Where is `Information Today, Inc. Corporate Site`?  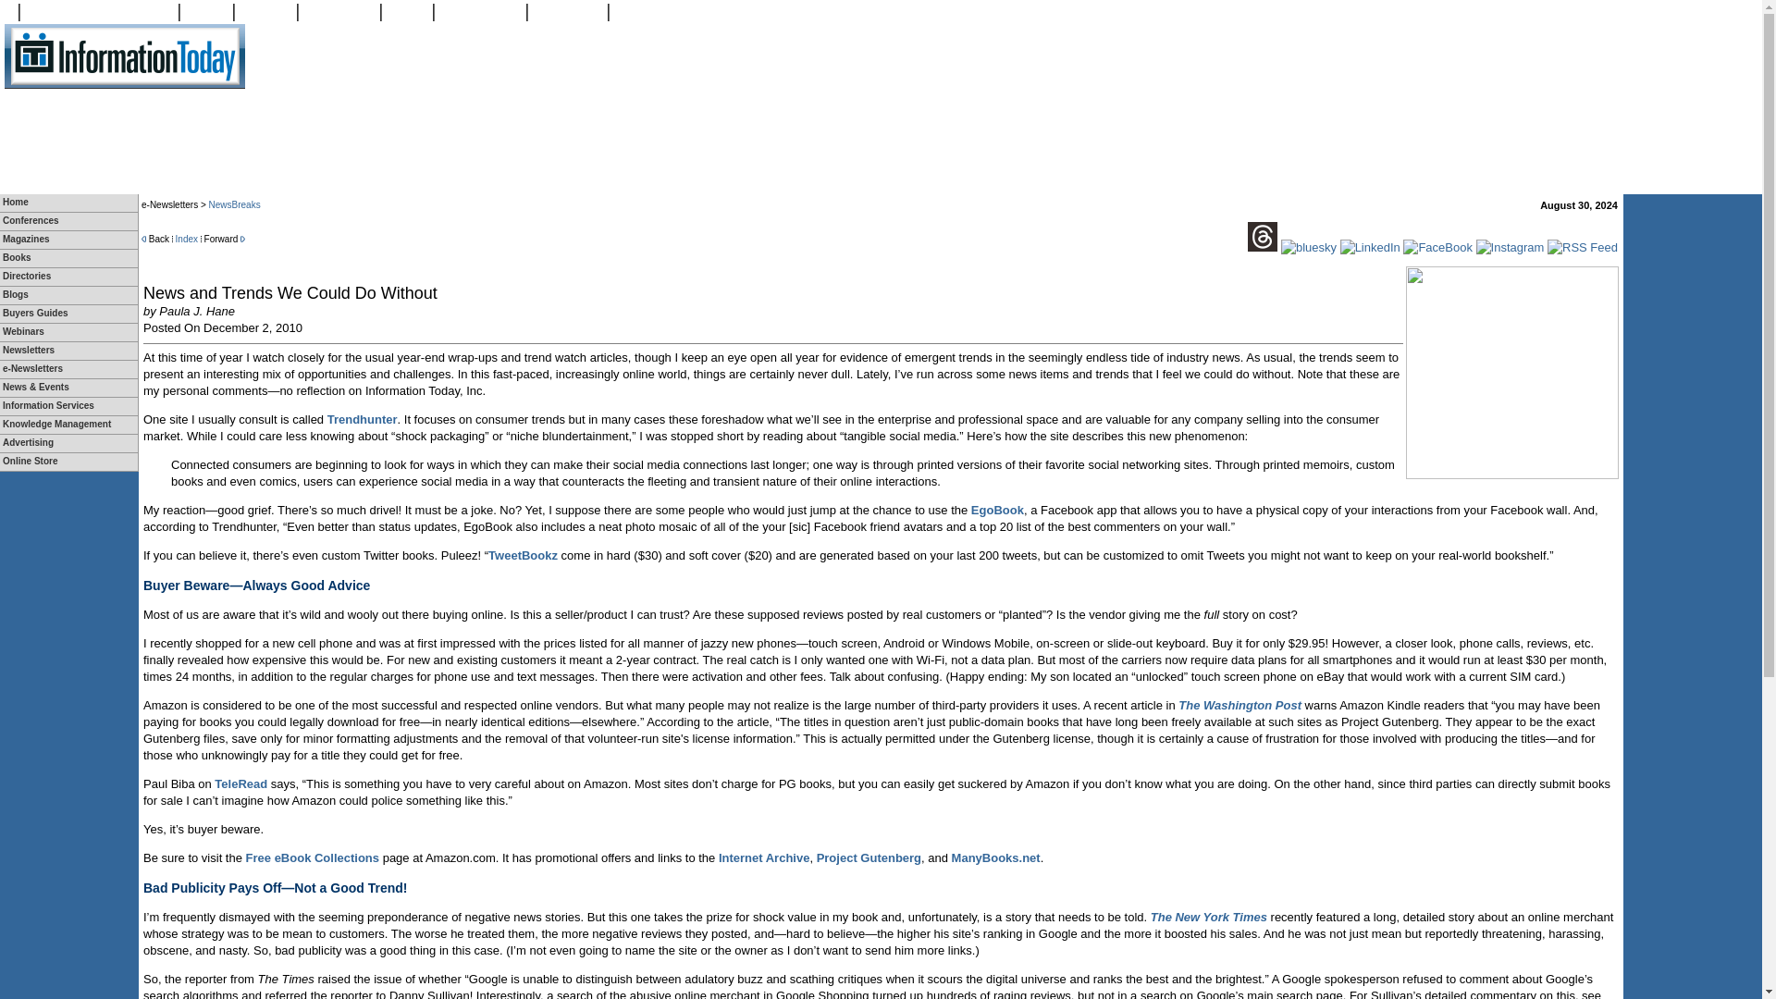
Information Today, Inc. Corporate Site is located at coordinates (99, 11).